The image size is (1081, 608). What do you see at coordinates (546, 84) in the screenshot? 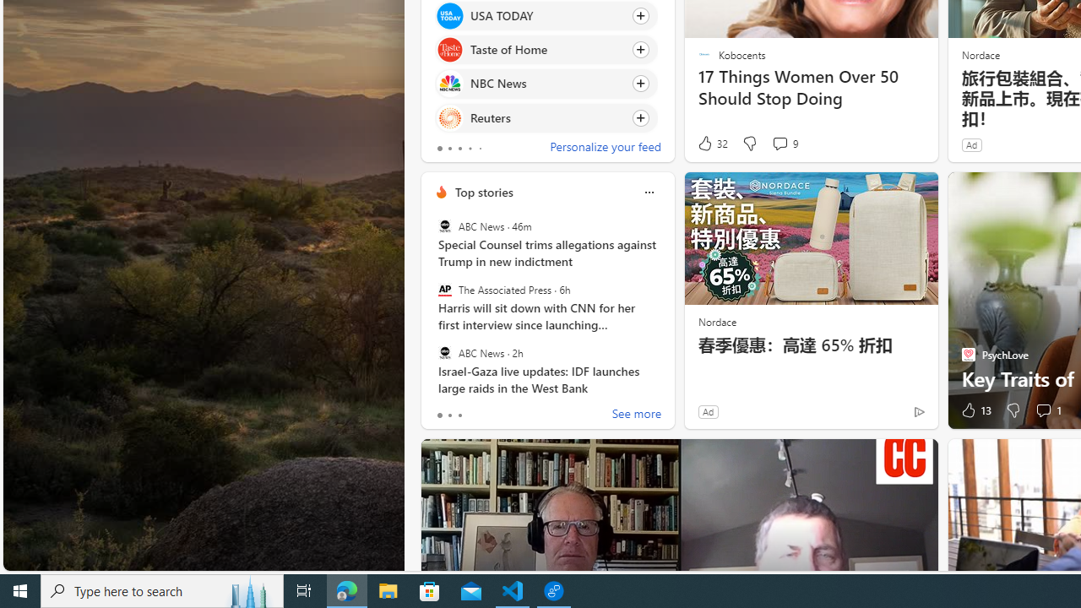
I see `Click to follow source NBC News` at bounding box center [546, 84].